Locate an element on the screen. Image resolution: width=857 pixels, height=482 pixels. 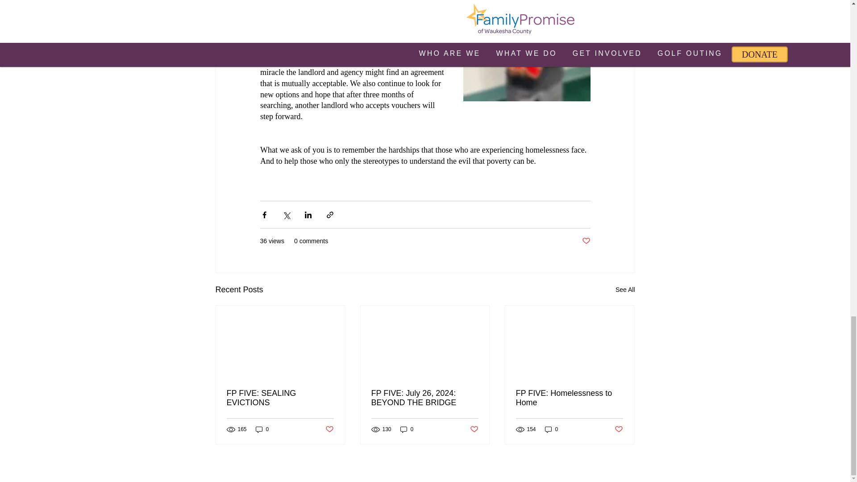
Post not marked as liked is located at coordinates (586, 241).